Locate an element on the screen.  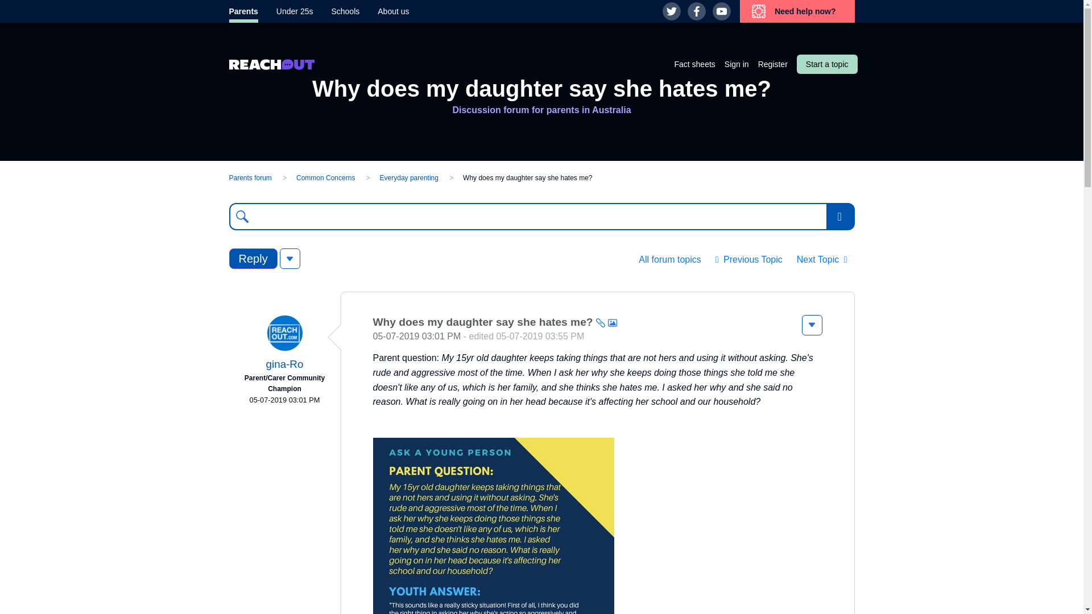
Parents is located at coordinates (243, 11).